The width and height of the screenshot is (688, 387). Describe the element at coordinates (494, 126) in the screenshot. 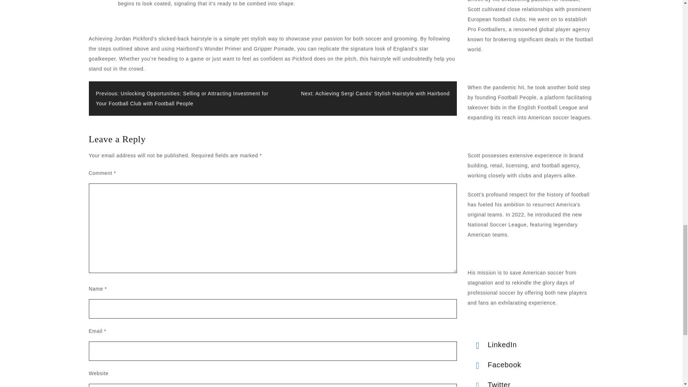

I see `Facebook` at that location.